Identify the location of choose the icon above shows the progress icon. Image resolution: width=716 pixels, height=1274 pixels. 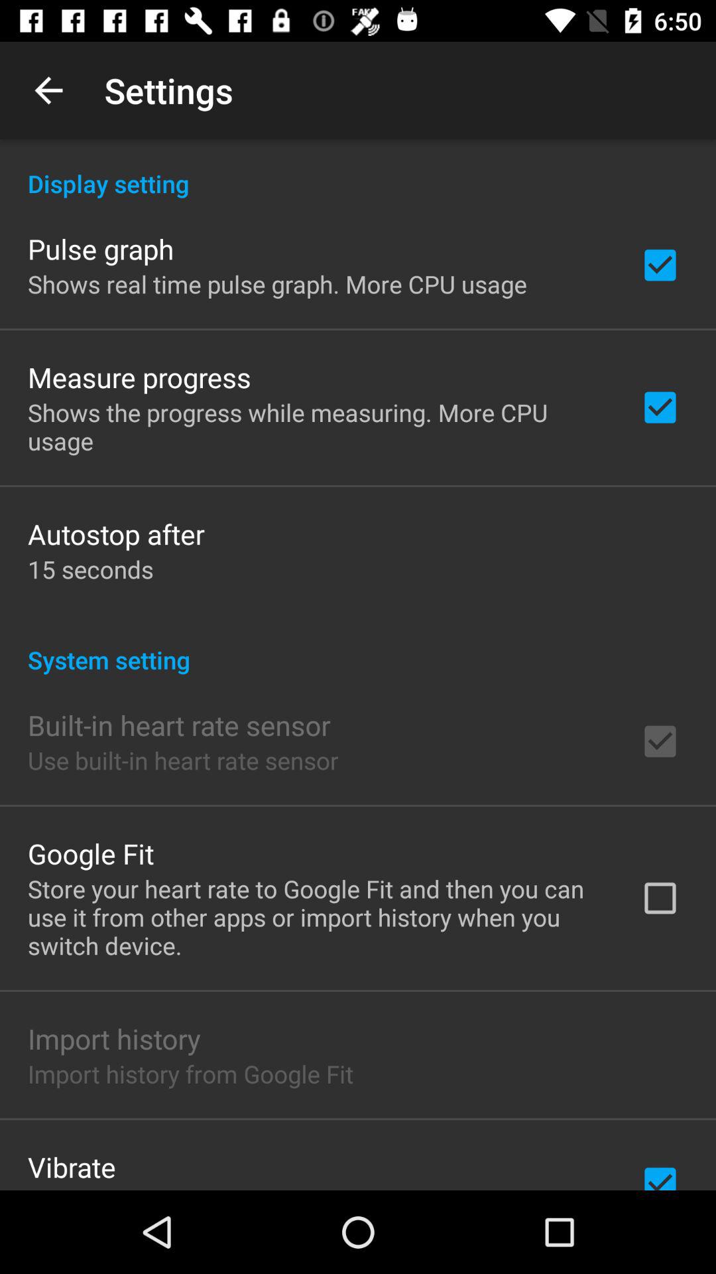
(139, 377).